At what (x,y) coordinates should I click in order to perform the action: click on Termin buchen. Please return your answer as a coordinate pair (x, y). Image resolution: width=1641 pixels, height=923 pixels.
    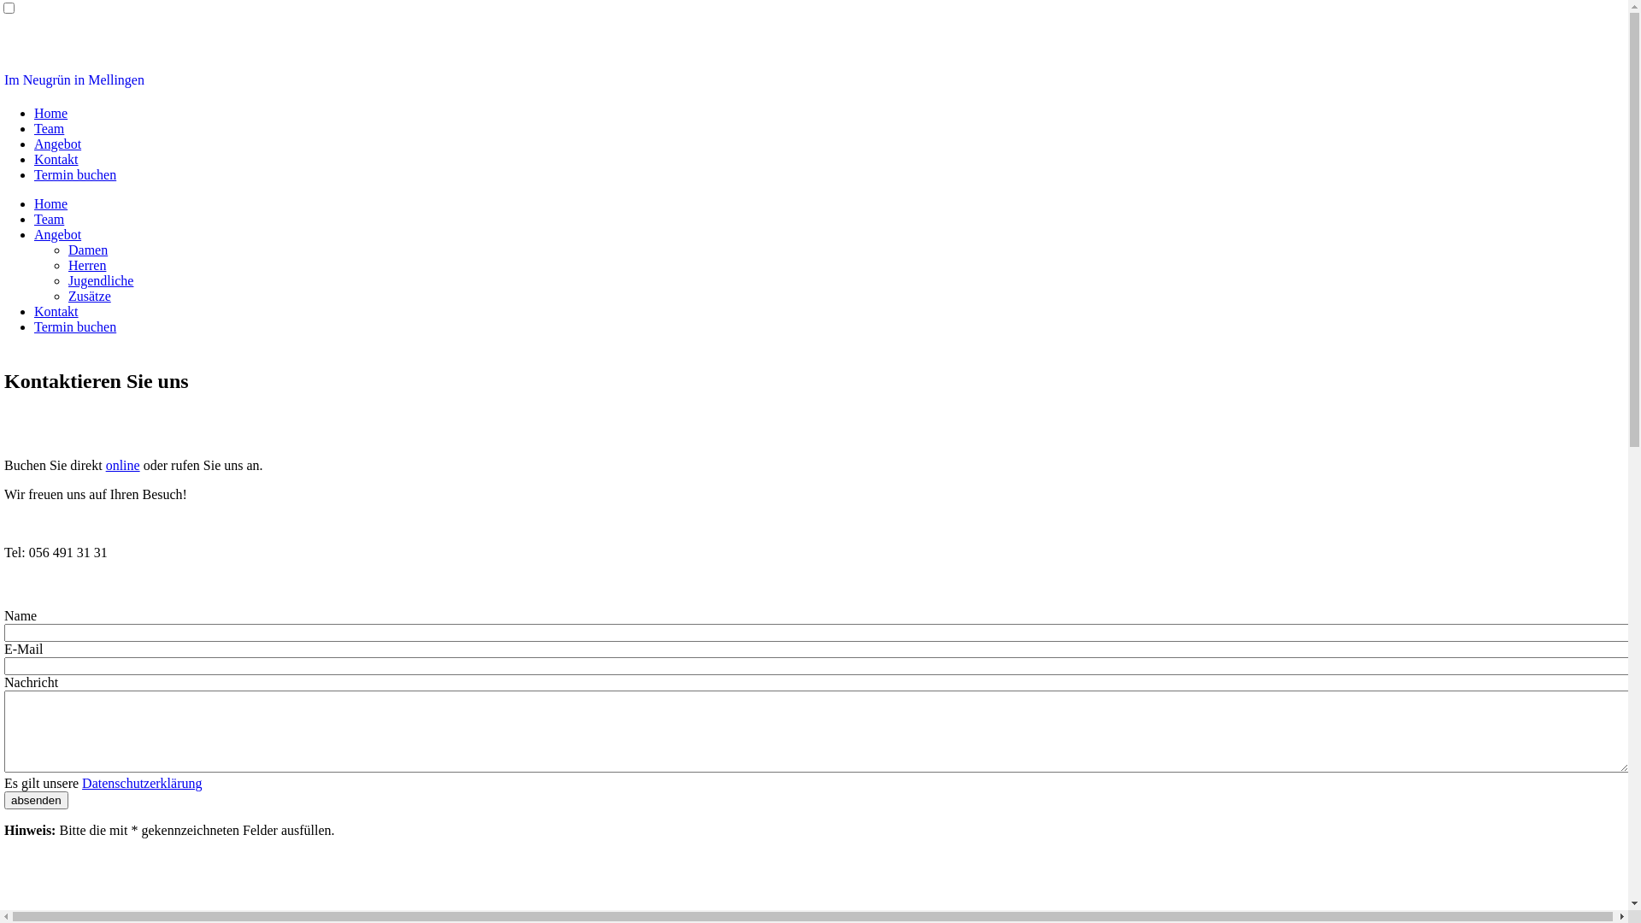
    Looking at the image, I should click on (75, 174).